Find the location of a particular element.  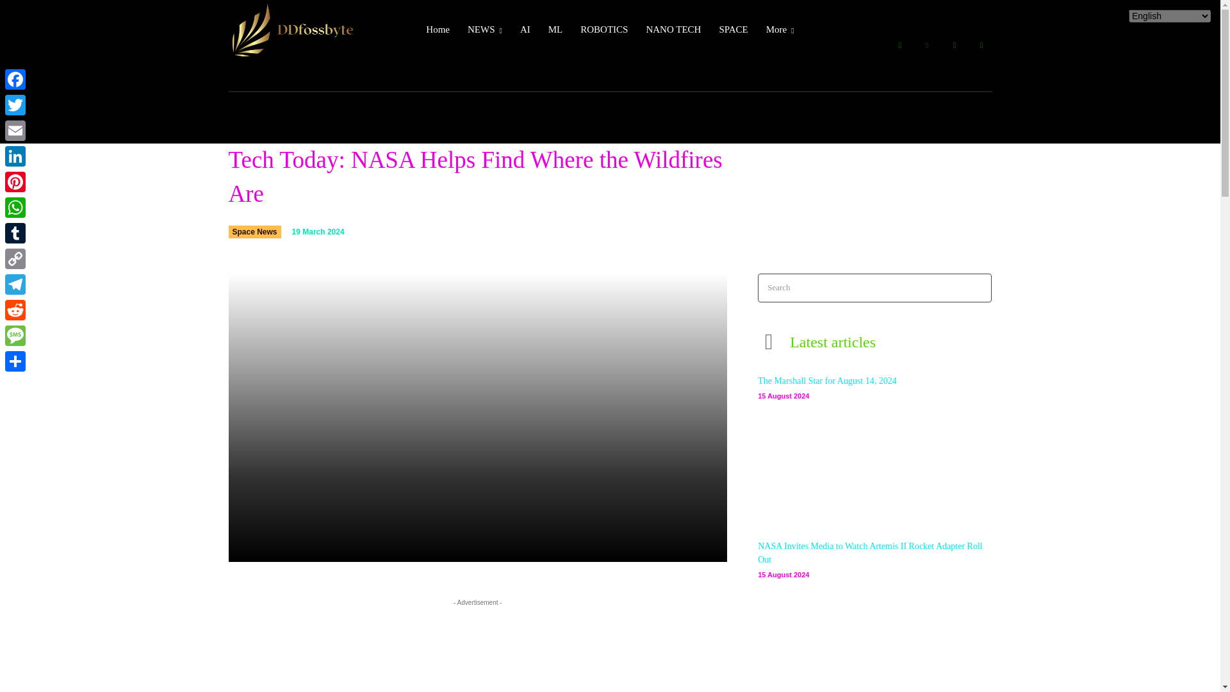

Medium is located at coordinates (955, 45).